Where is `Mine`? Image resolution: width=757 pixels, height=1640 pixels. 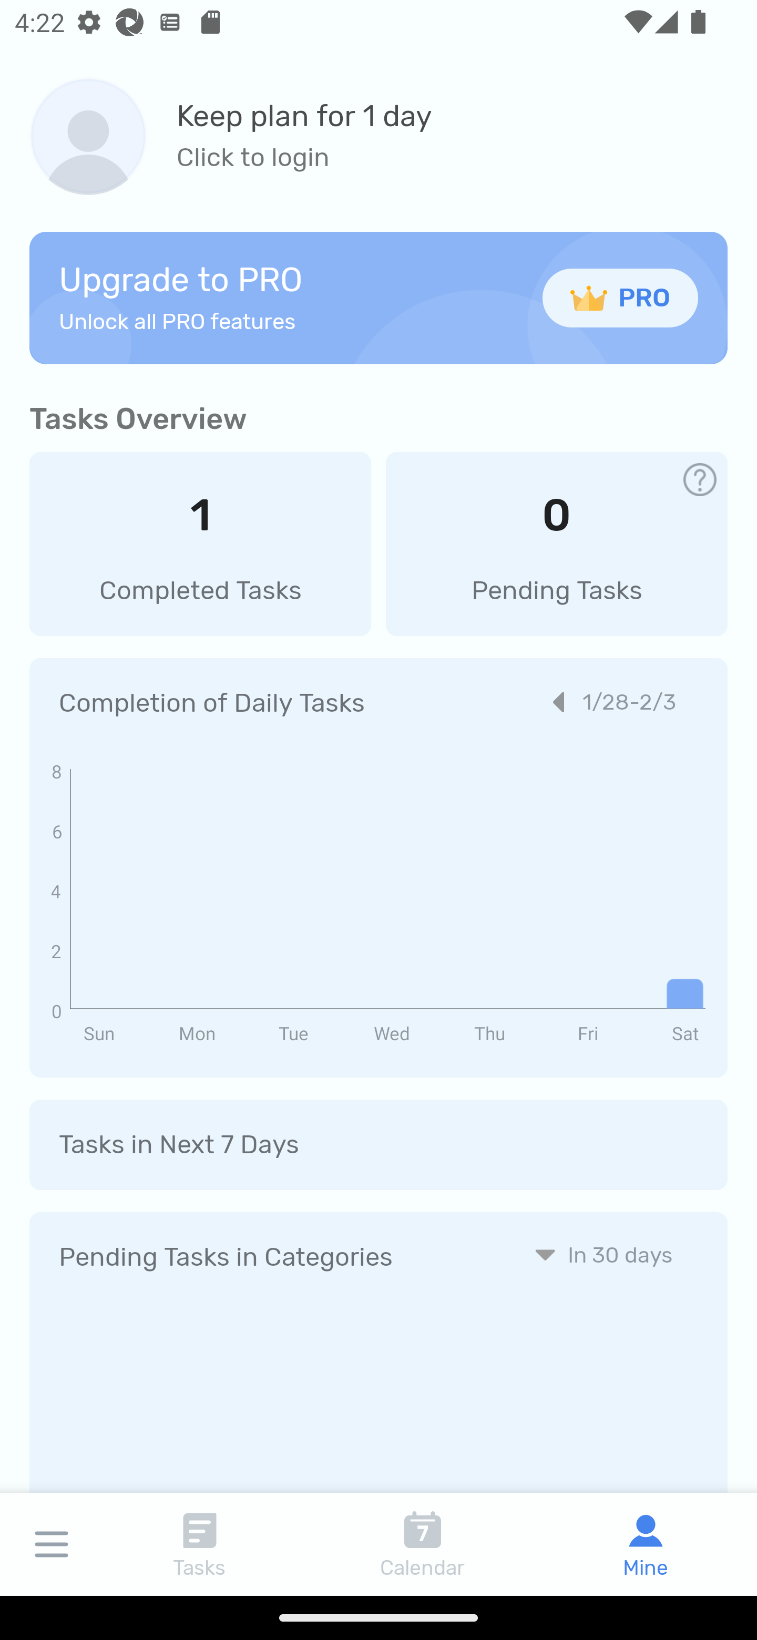
Mine is located at coordinates (646, 1544).